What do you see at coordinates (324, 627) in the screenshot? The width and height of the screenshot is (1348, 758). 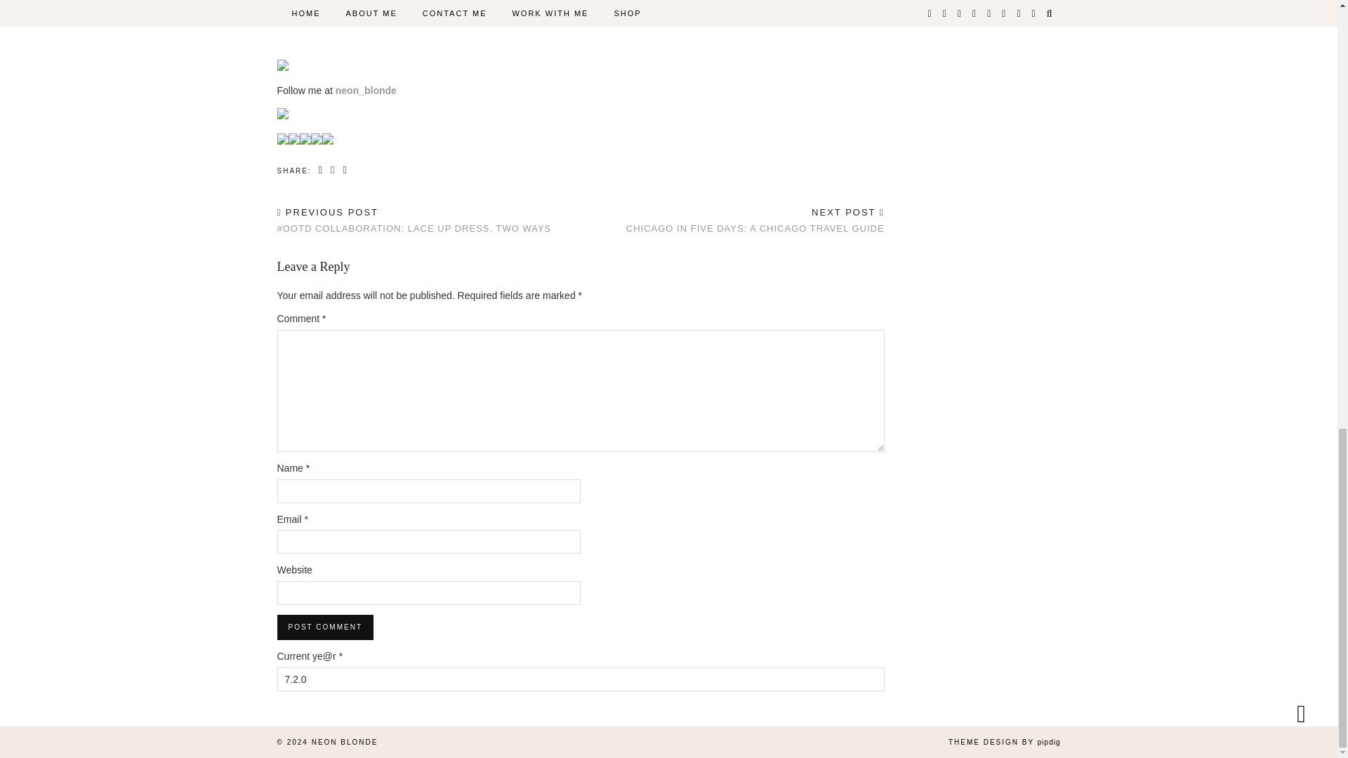 I see `Post Comment` at bounding box center [324, 627].